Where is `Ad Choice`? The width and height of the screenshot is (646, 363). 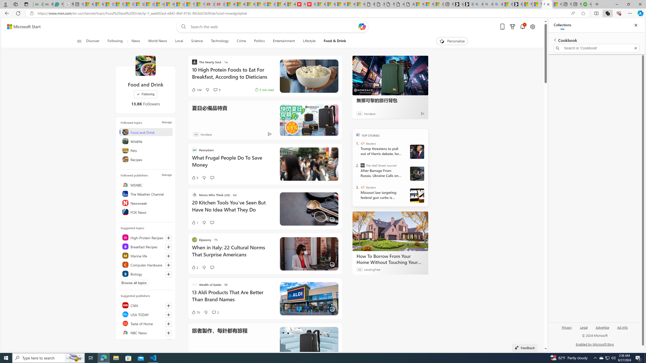 Ad Choice is located at coordinates (269, 134).